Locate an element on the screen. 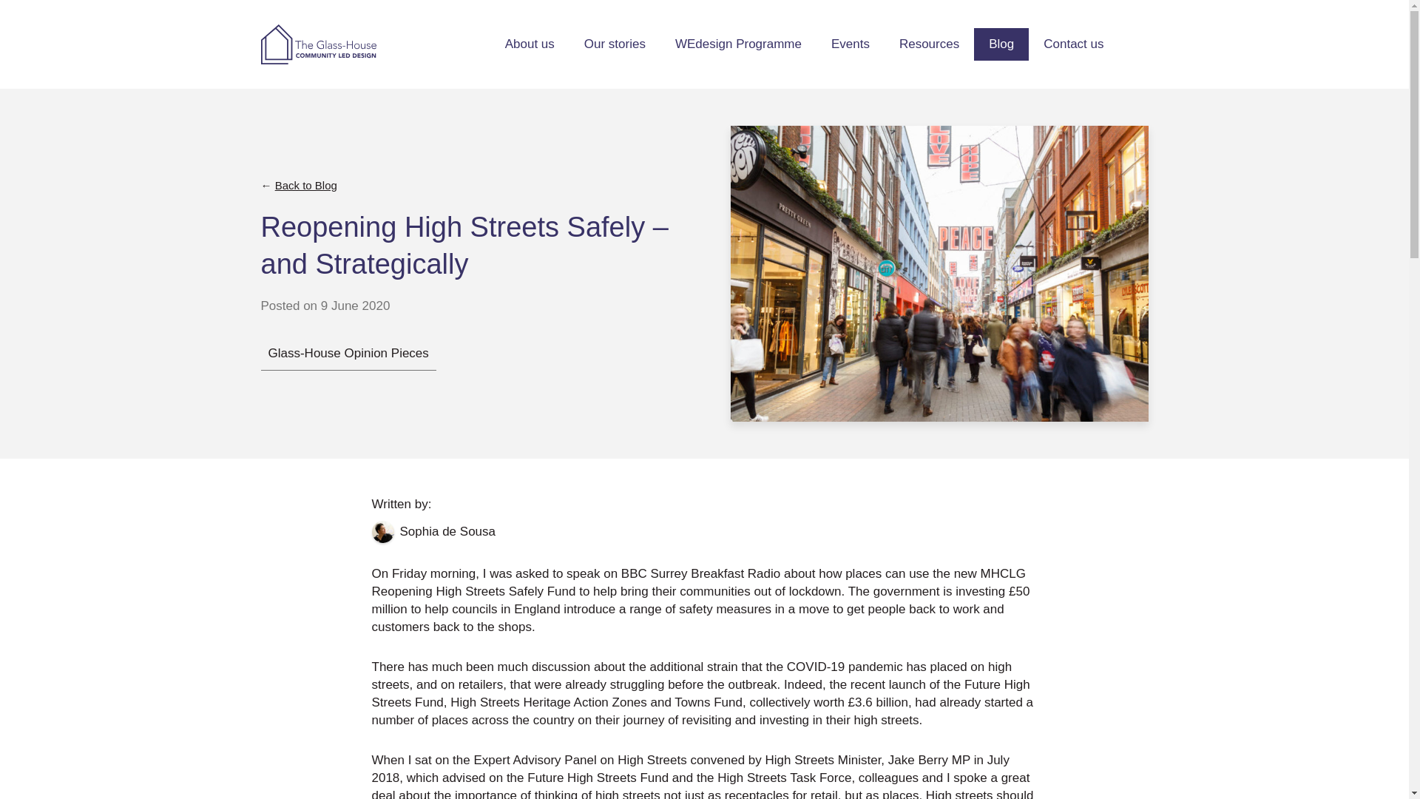 The width and height of the screenshot is (1420, 799). Contact us is located at coordinates (1073, 44).